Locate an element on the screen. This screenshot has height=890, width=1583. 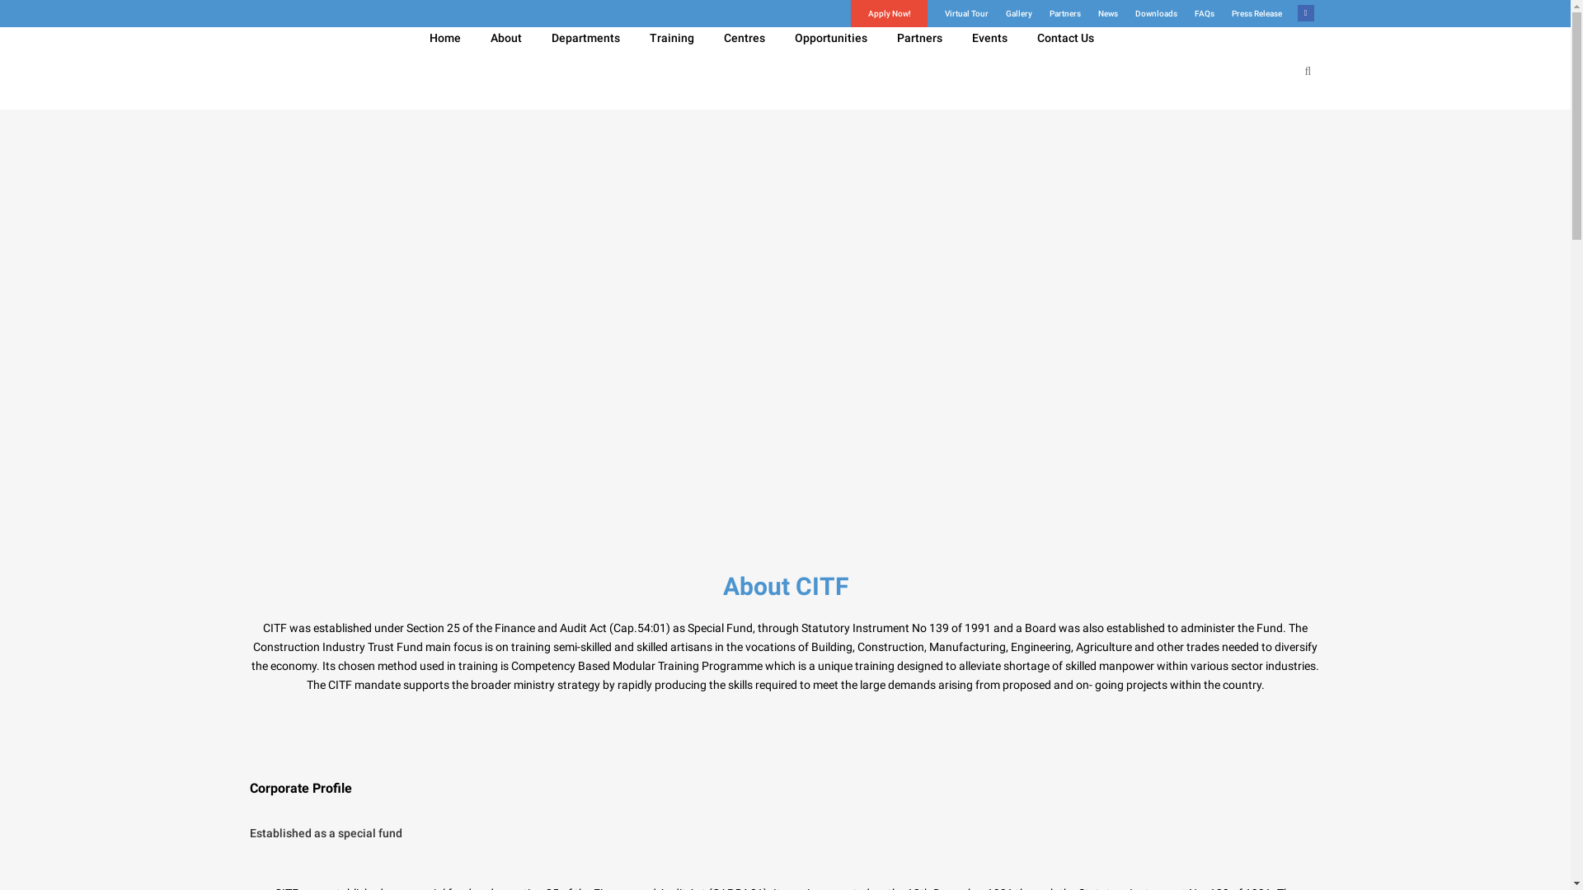
Partners is located at coordinates (1057, 13).